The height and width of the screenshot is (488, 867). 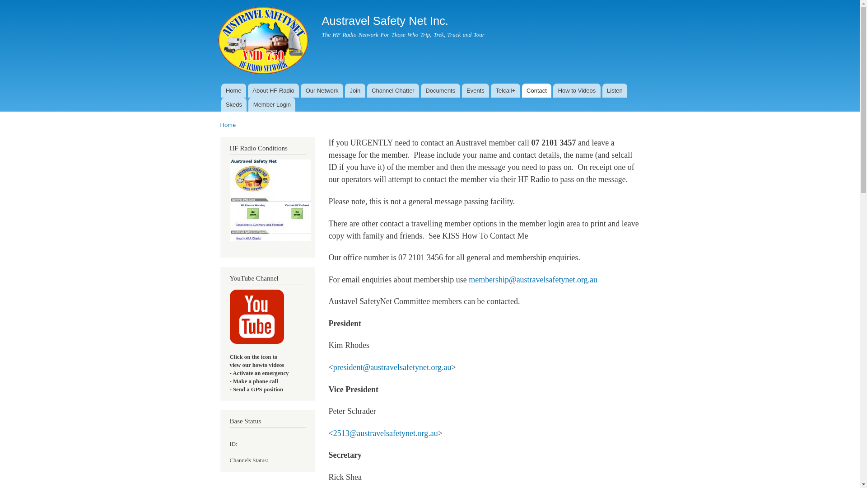 What do you see at coordinates (476, 90) in the screenshot?
I see `Events` at bounding box center [476, 90].